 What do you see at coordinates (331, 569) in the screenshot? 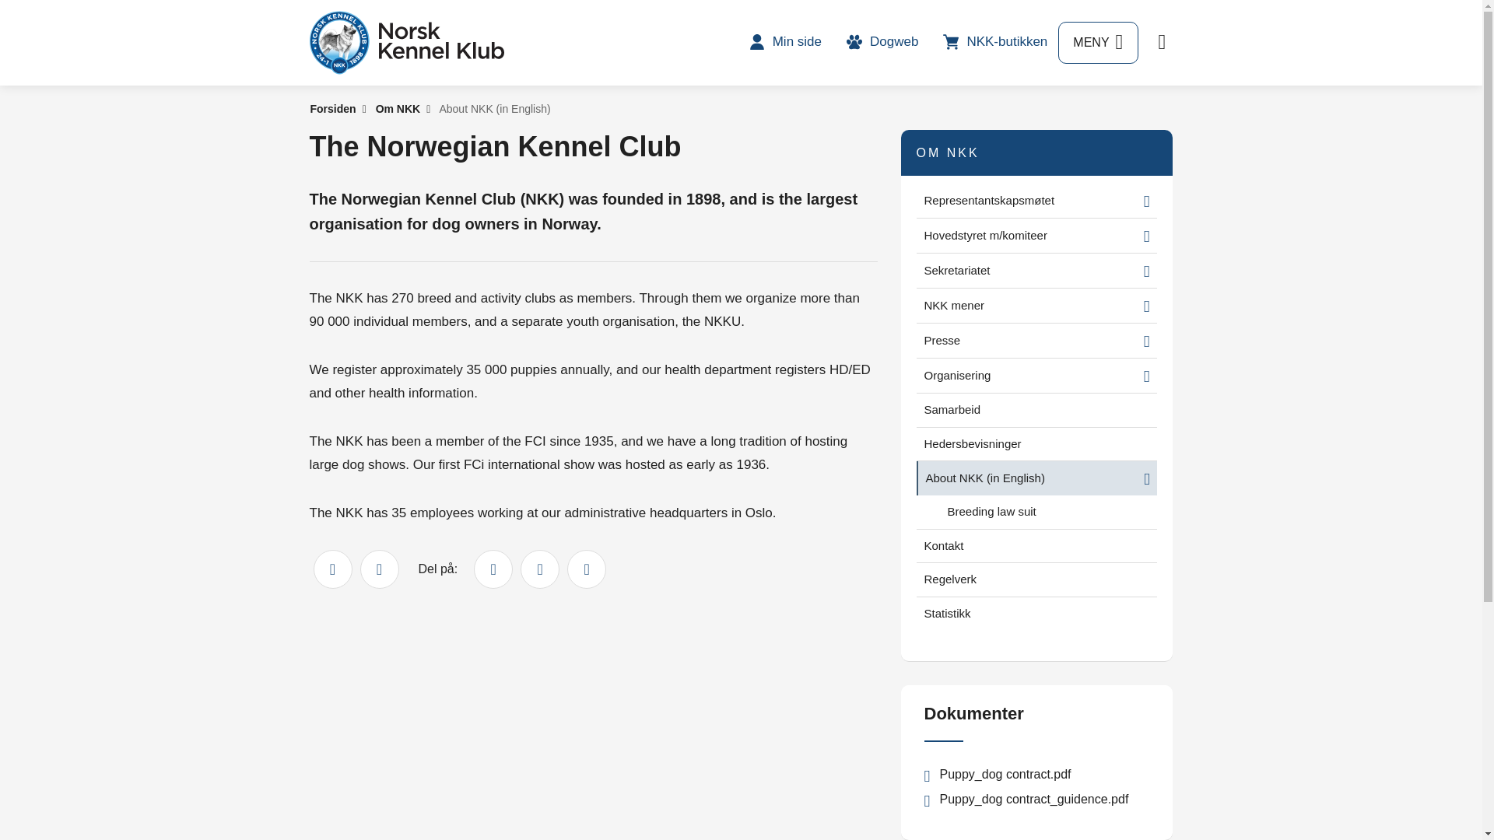
I see `Skriv ut` at bounding box center [331, 569].